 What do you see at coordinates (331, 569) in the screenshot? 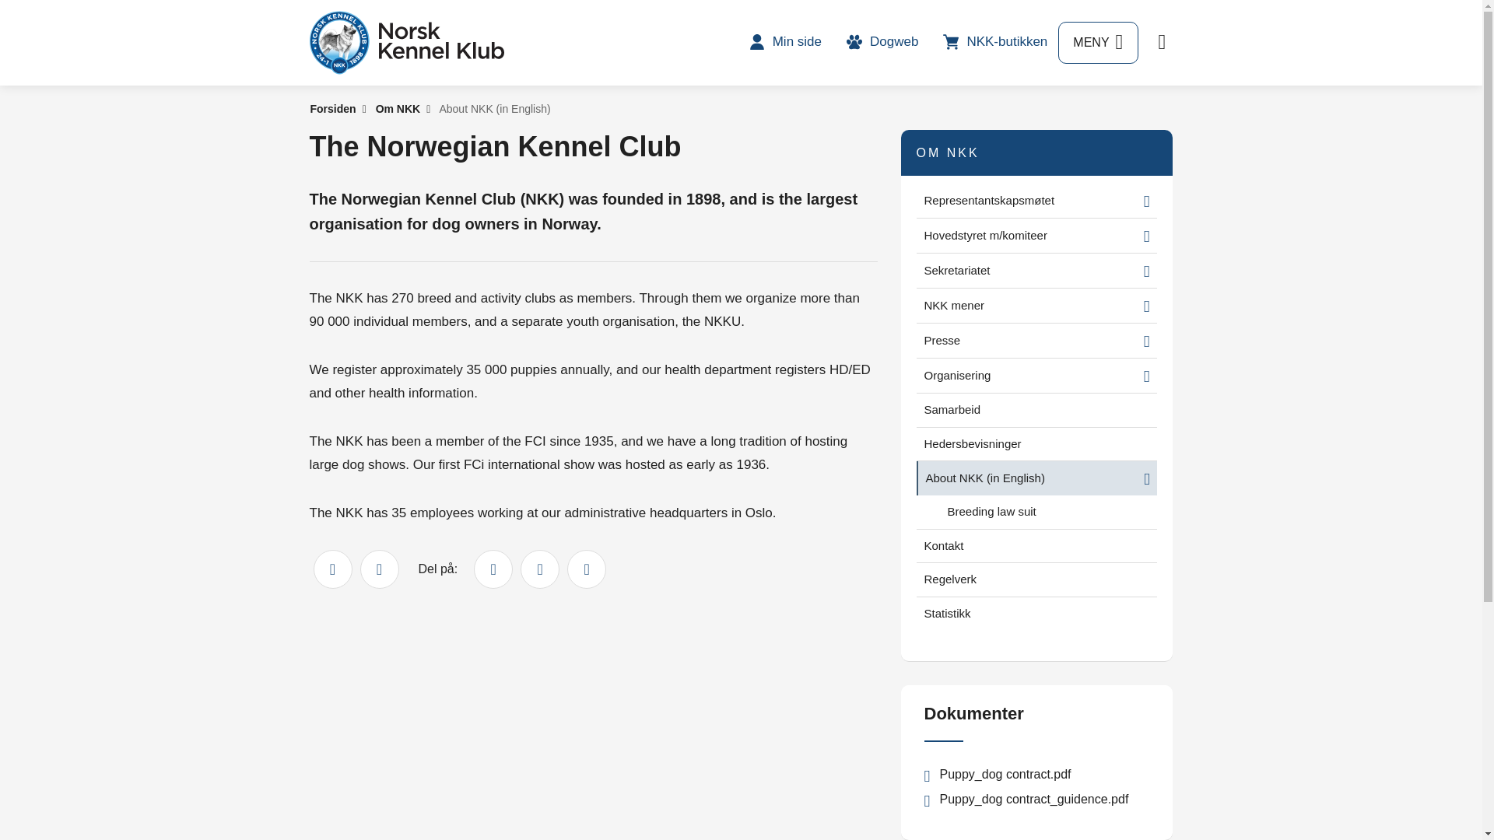
I see `Skriv ut` at bounding box center [331, 569].